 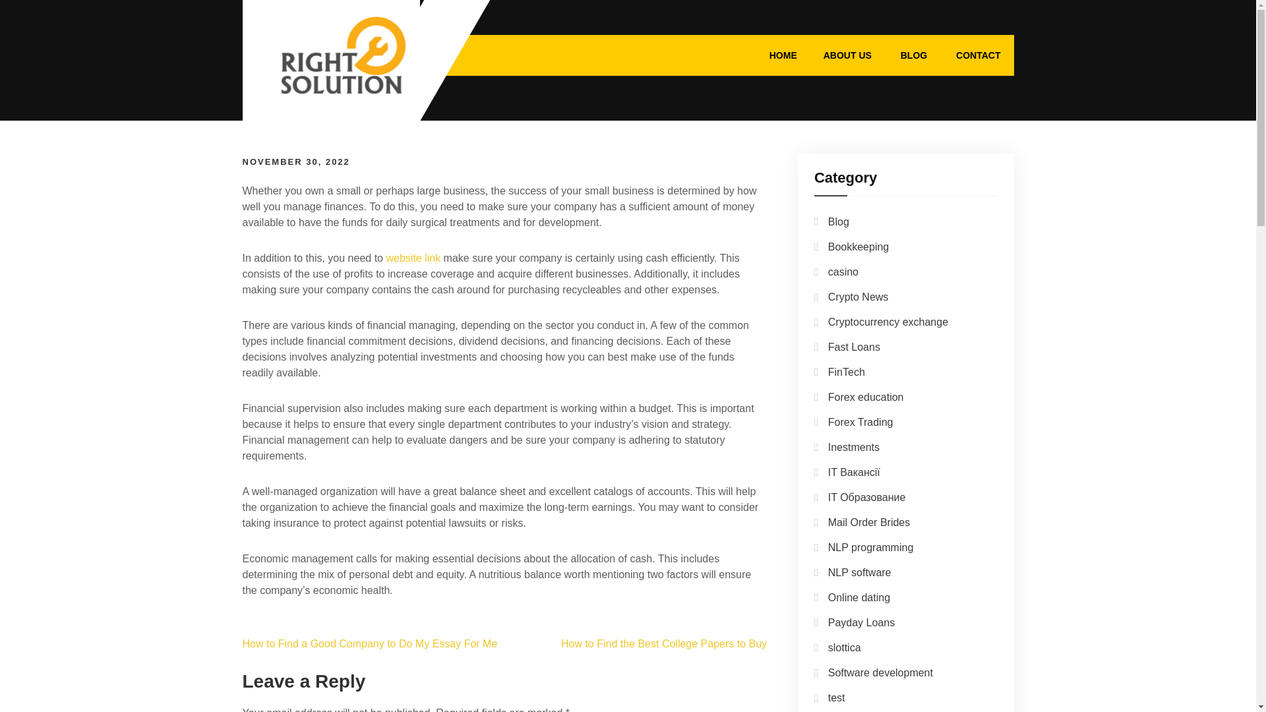 I want to click on Bookkeeping, so click(x=859, y=247).